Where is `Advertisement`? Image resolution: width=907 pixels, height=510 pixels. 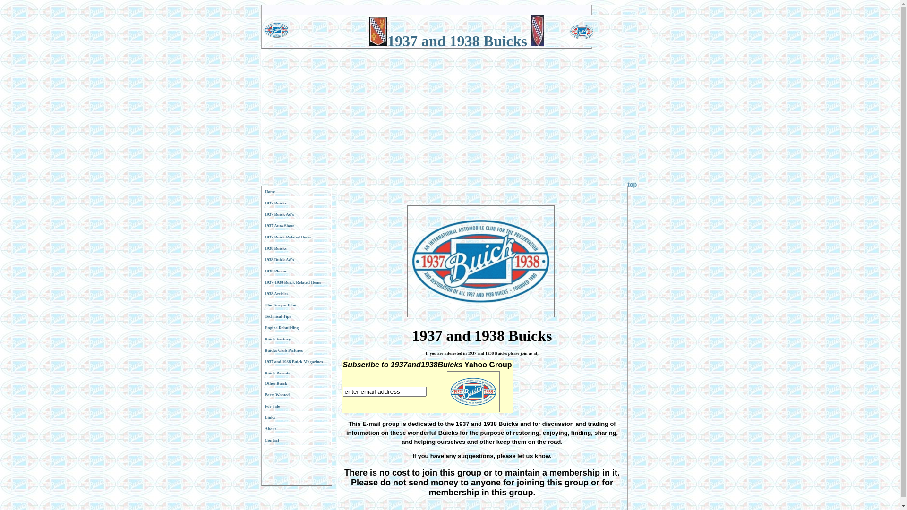 Advertisement is located at coordinates (450, 115).